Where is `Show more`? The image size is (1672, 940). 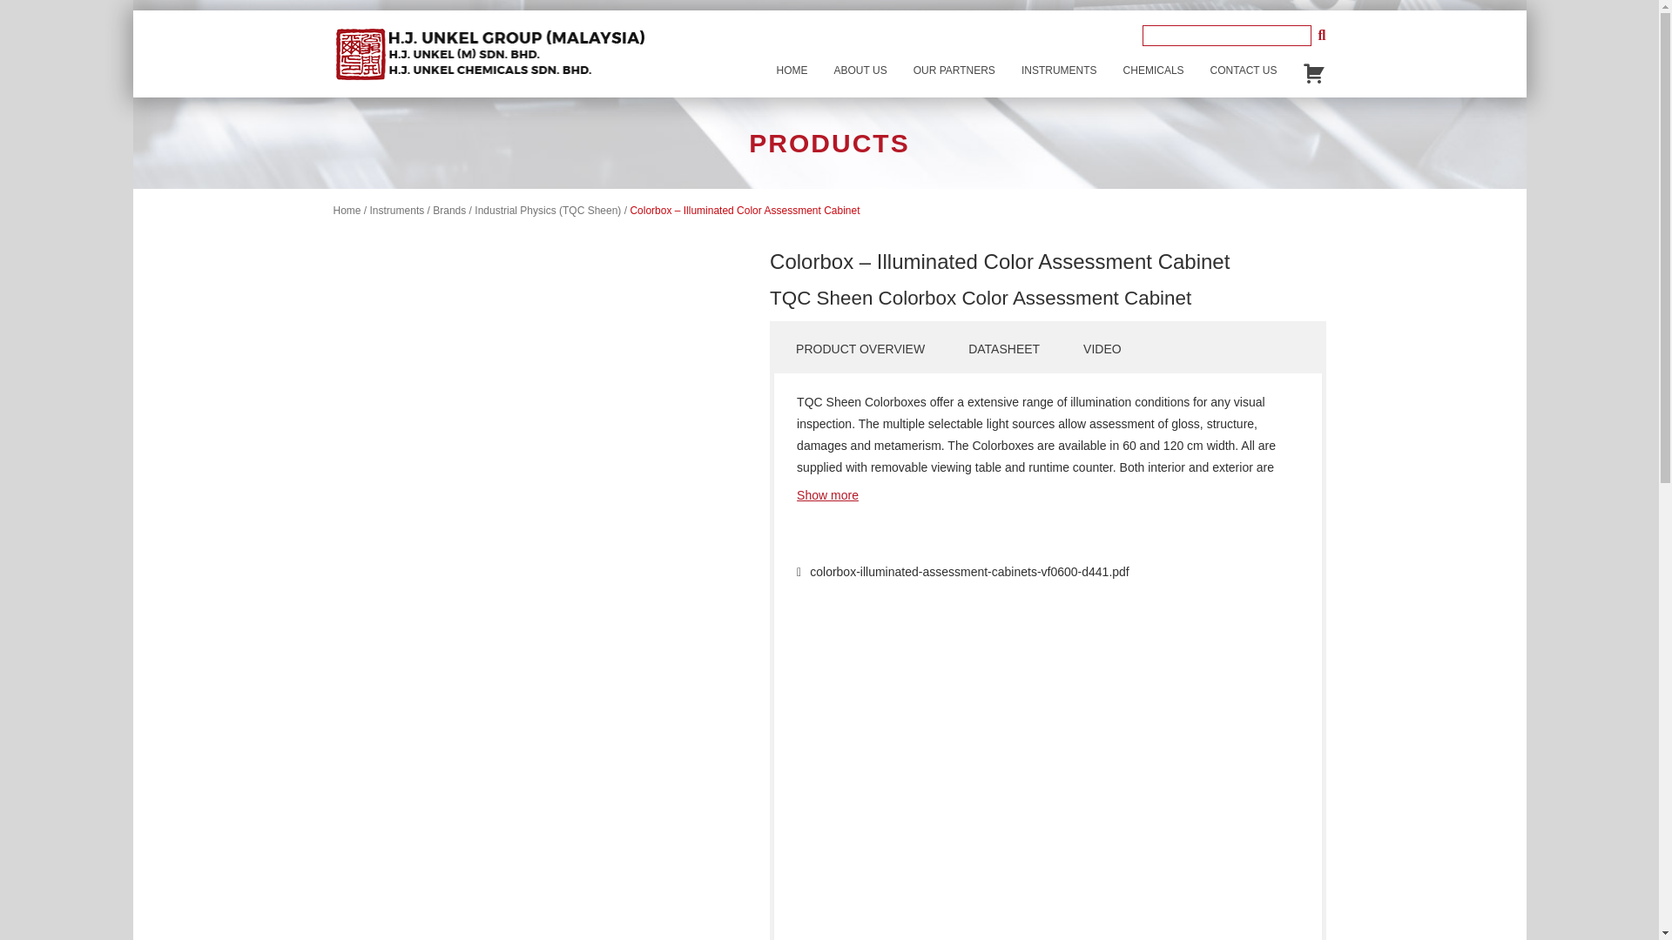
Show more is located at coordinates (827, 494).